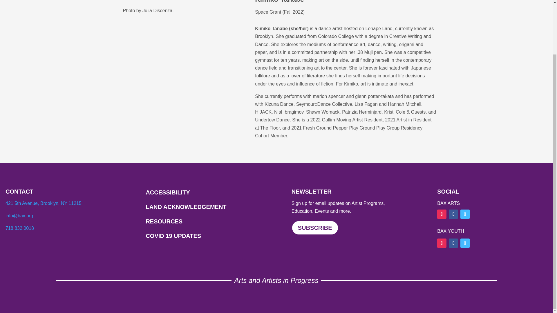 This screenshot has height=313, width=557. What do you see at coordinates (453, 214) in the screenshot?
I see `Follow on Facebook` at bounding box center [453, 214].